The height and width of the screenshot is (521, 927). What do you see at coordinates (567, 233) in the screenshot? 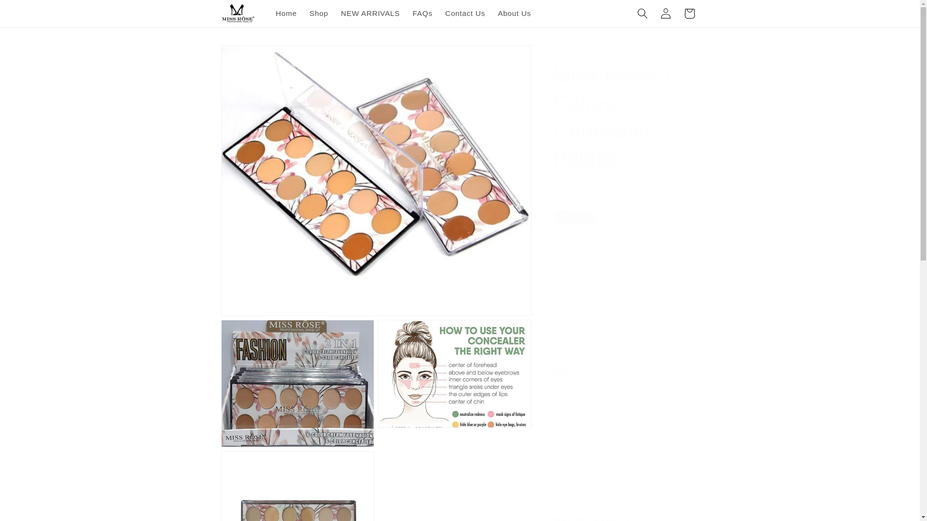
I see `Shipping` at bounding box center [567, 233].